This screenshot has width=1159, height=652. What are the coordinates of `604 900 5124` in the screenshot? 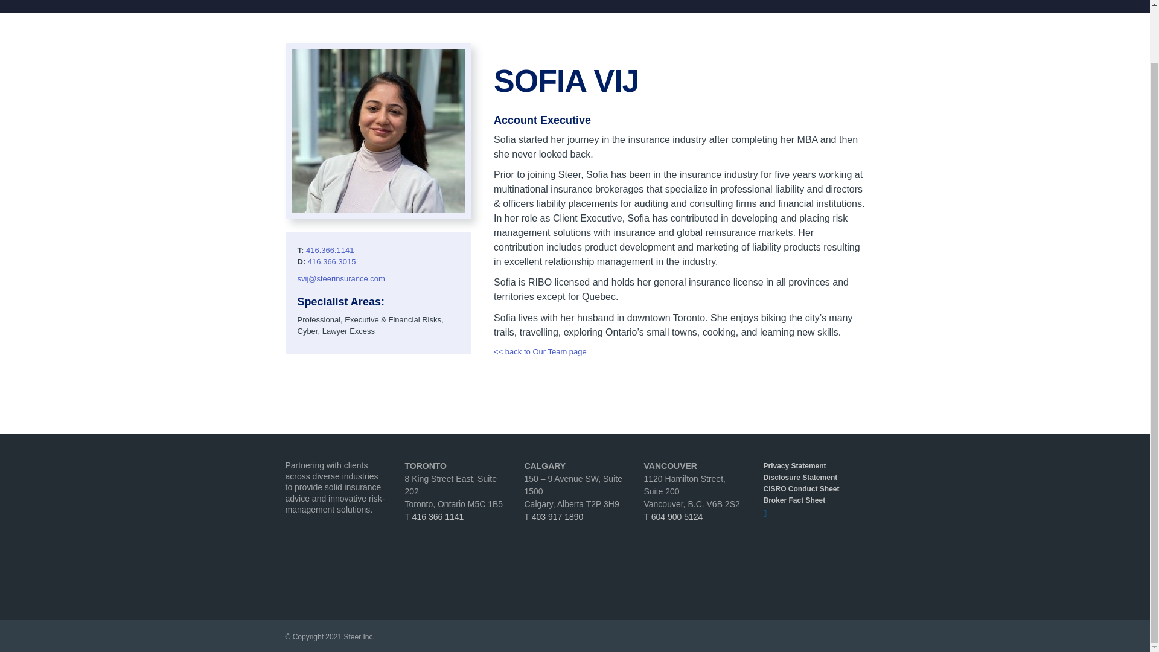 It's located at (677, 517).